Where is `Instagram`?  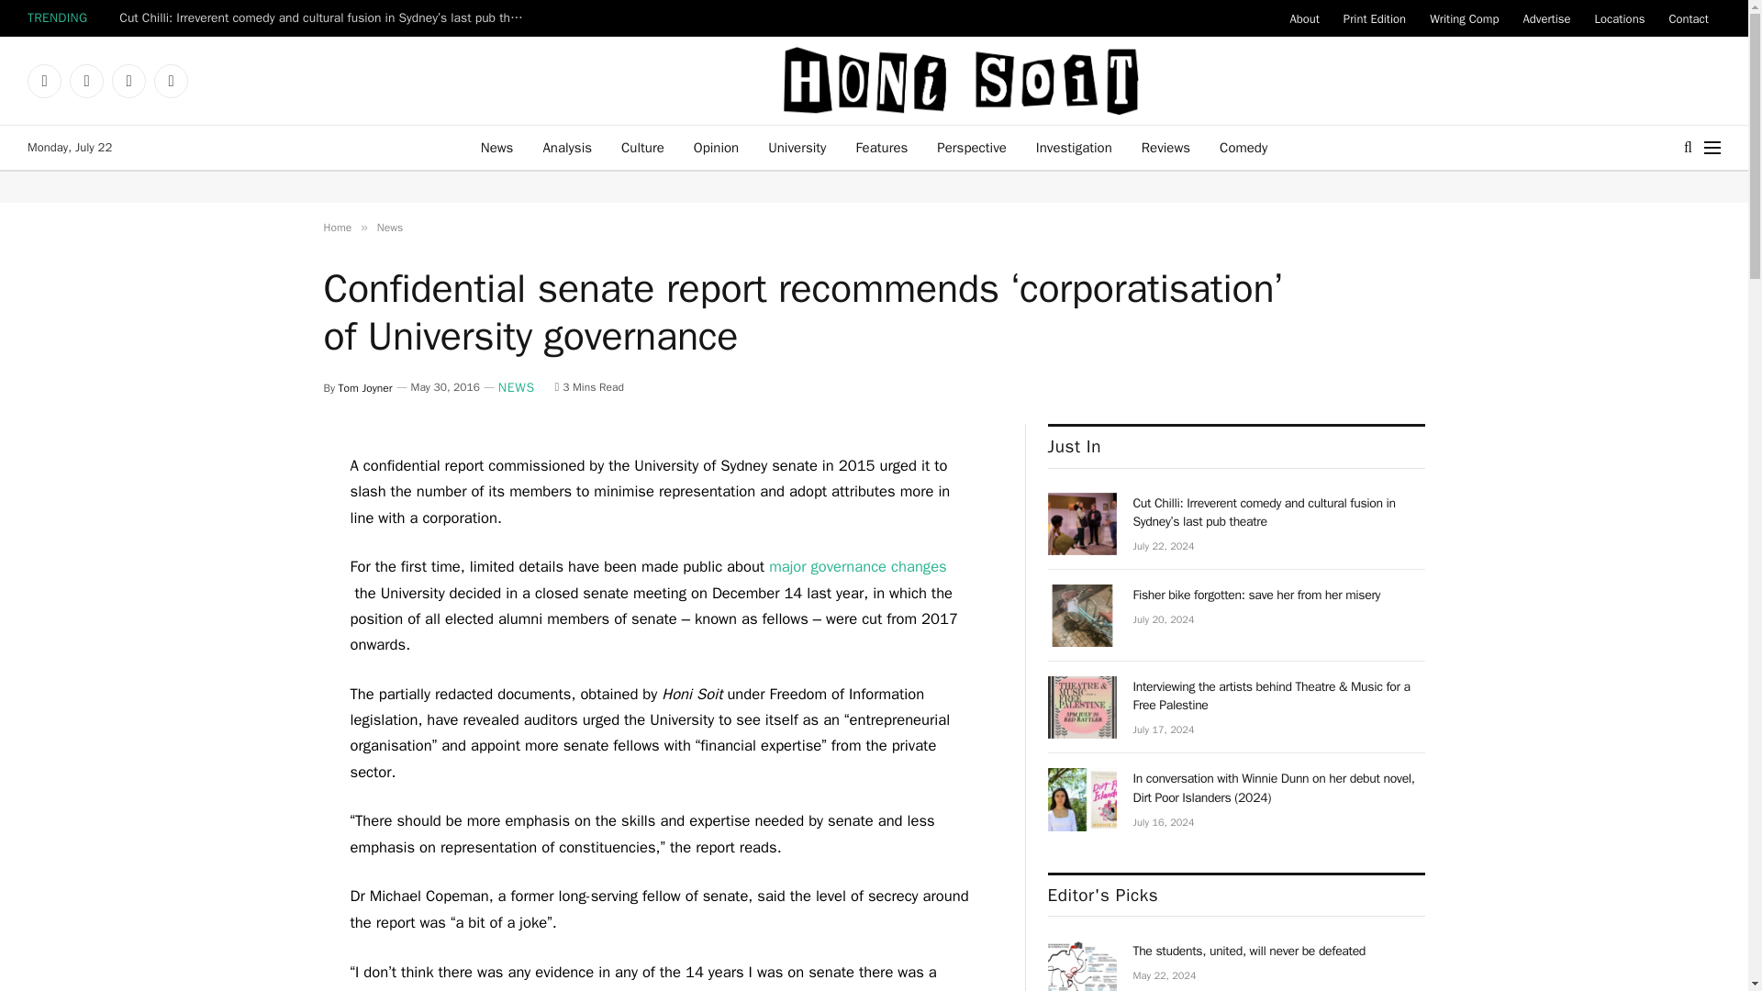 Instagram is located at coordinates (86, 81).